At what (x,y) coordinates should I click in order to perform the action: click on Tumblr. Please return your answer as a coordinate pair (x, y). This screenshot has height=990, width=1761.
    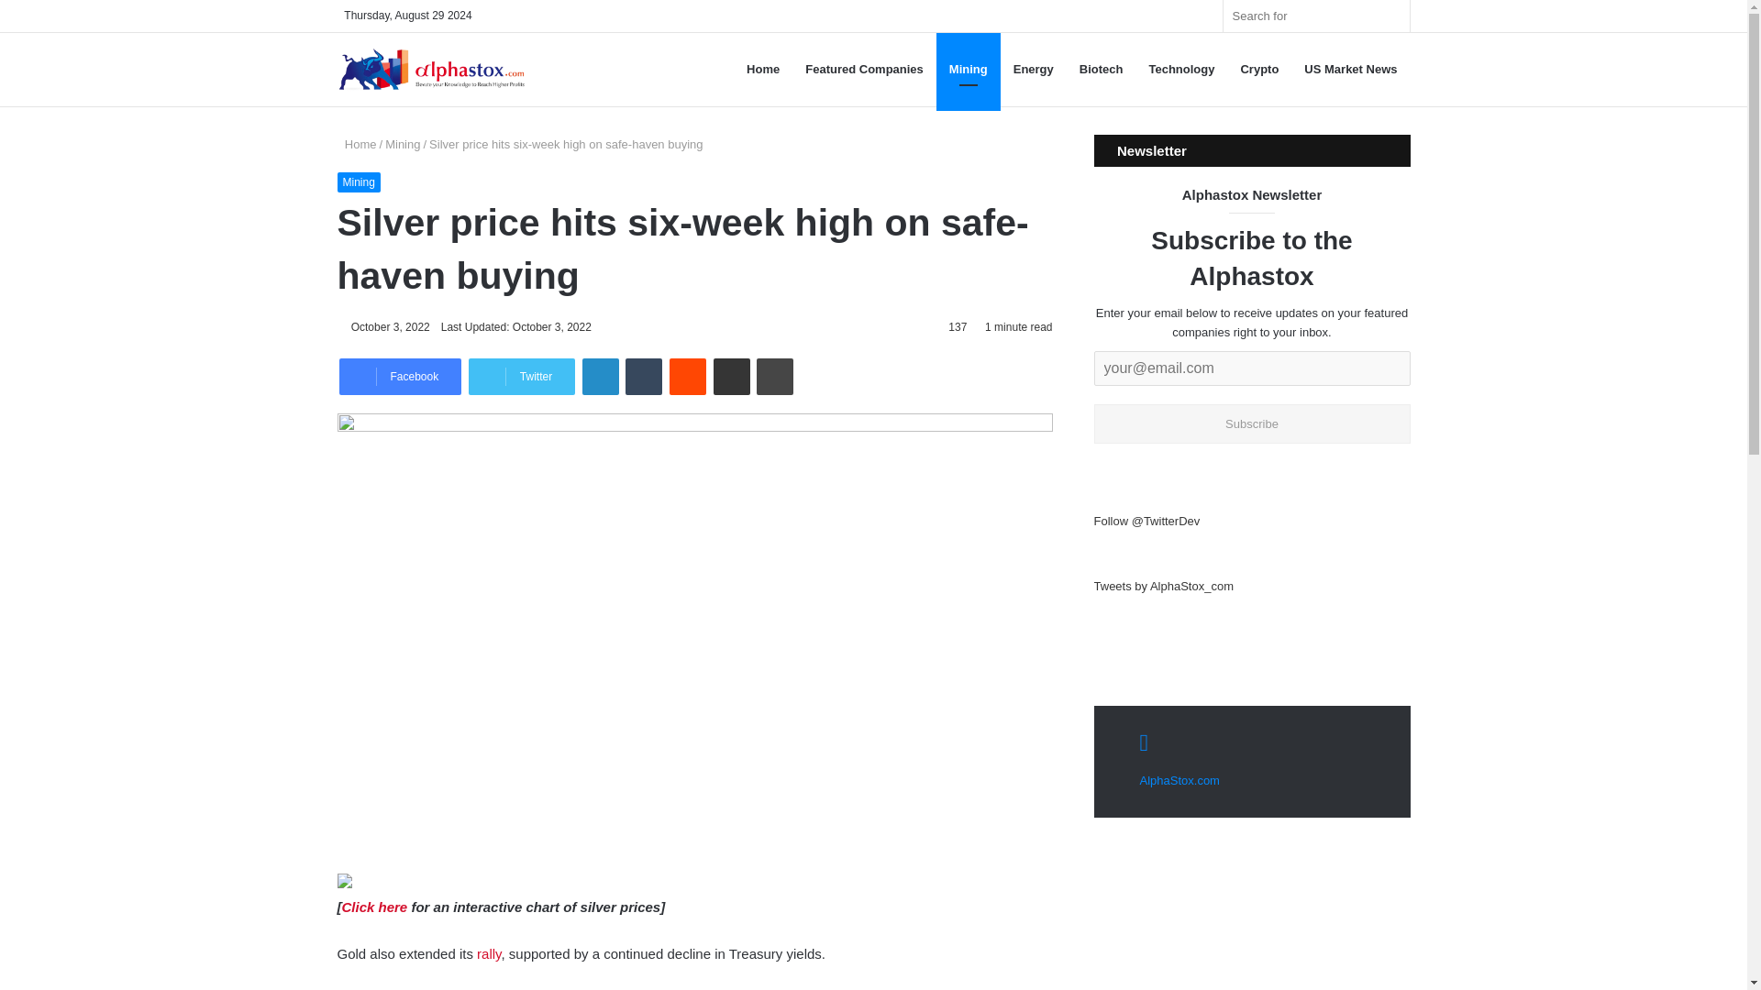
    Looking at the image, I should click on (643, 376).